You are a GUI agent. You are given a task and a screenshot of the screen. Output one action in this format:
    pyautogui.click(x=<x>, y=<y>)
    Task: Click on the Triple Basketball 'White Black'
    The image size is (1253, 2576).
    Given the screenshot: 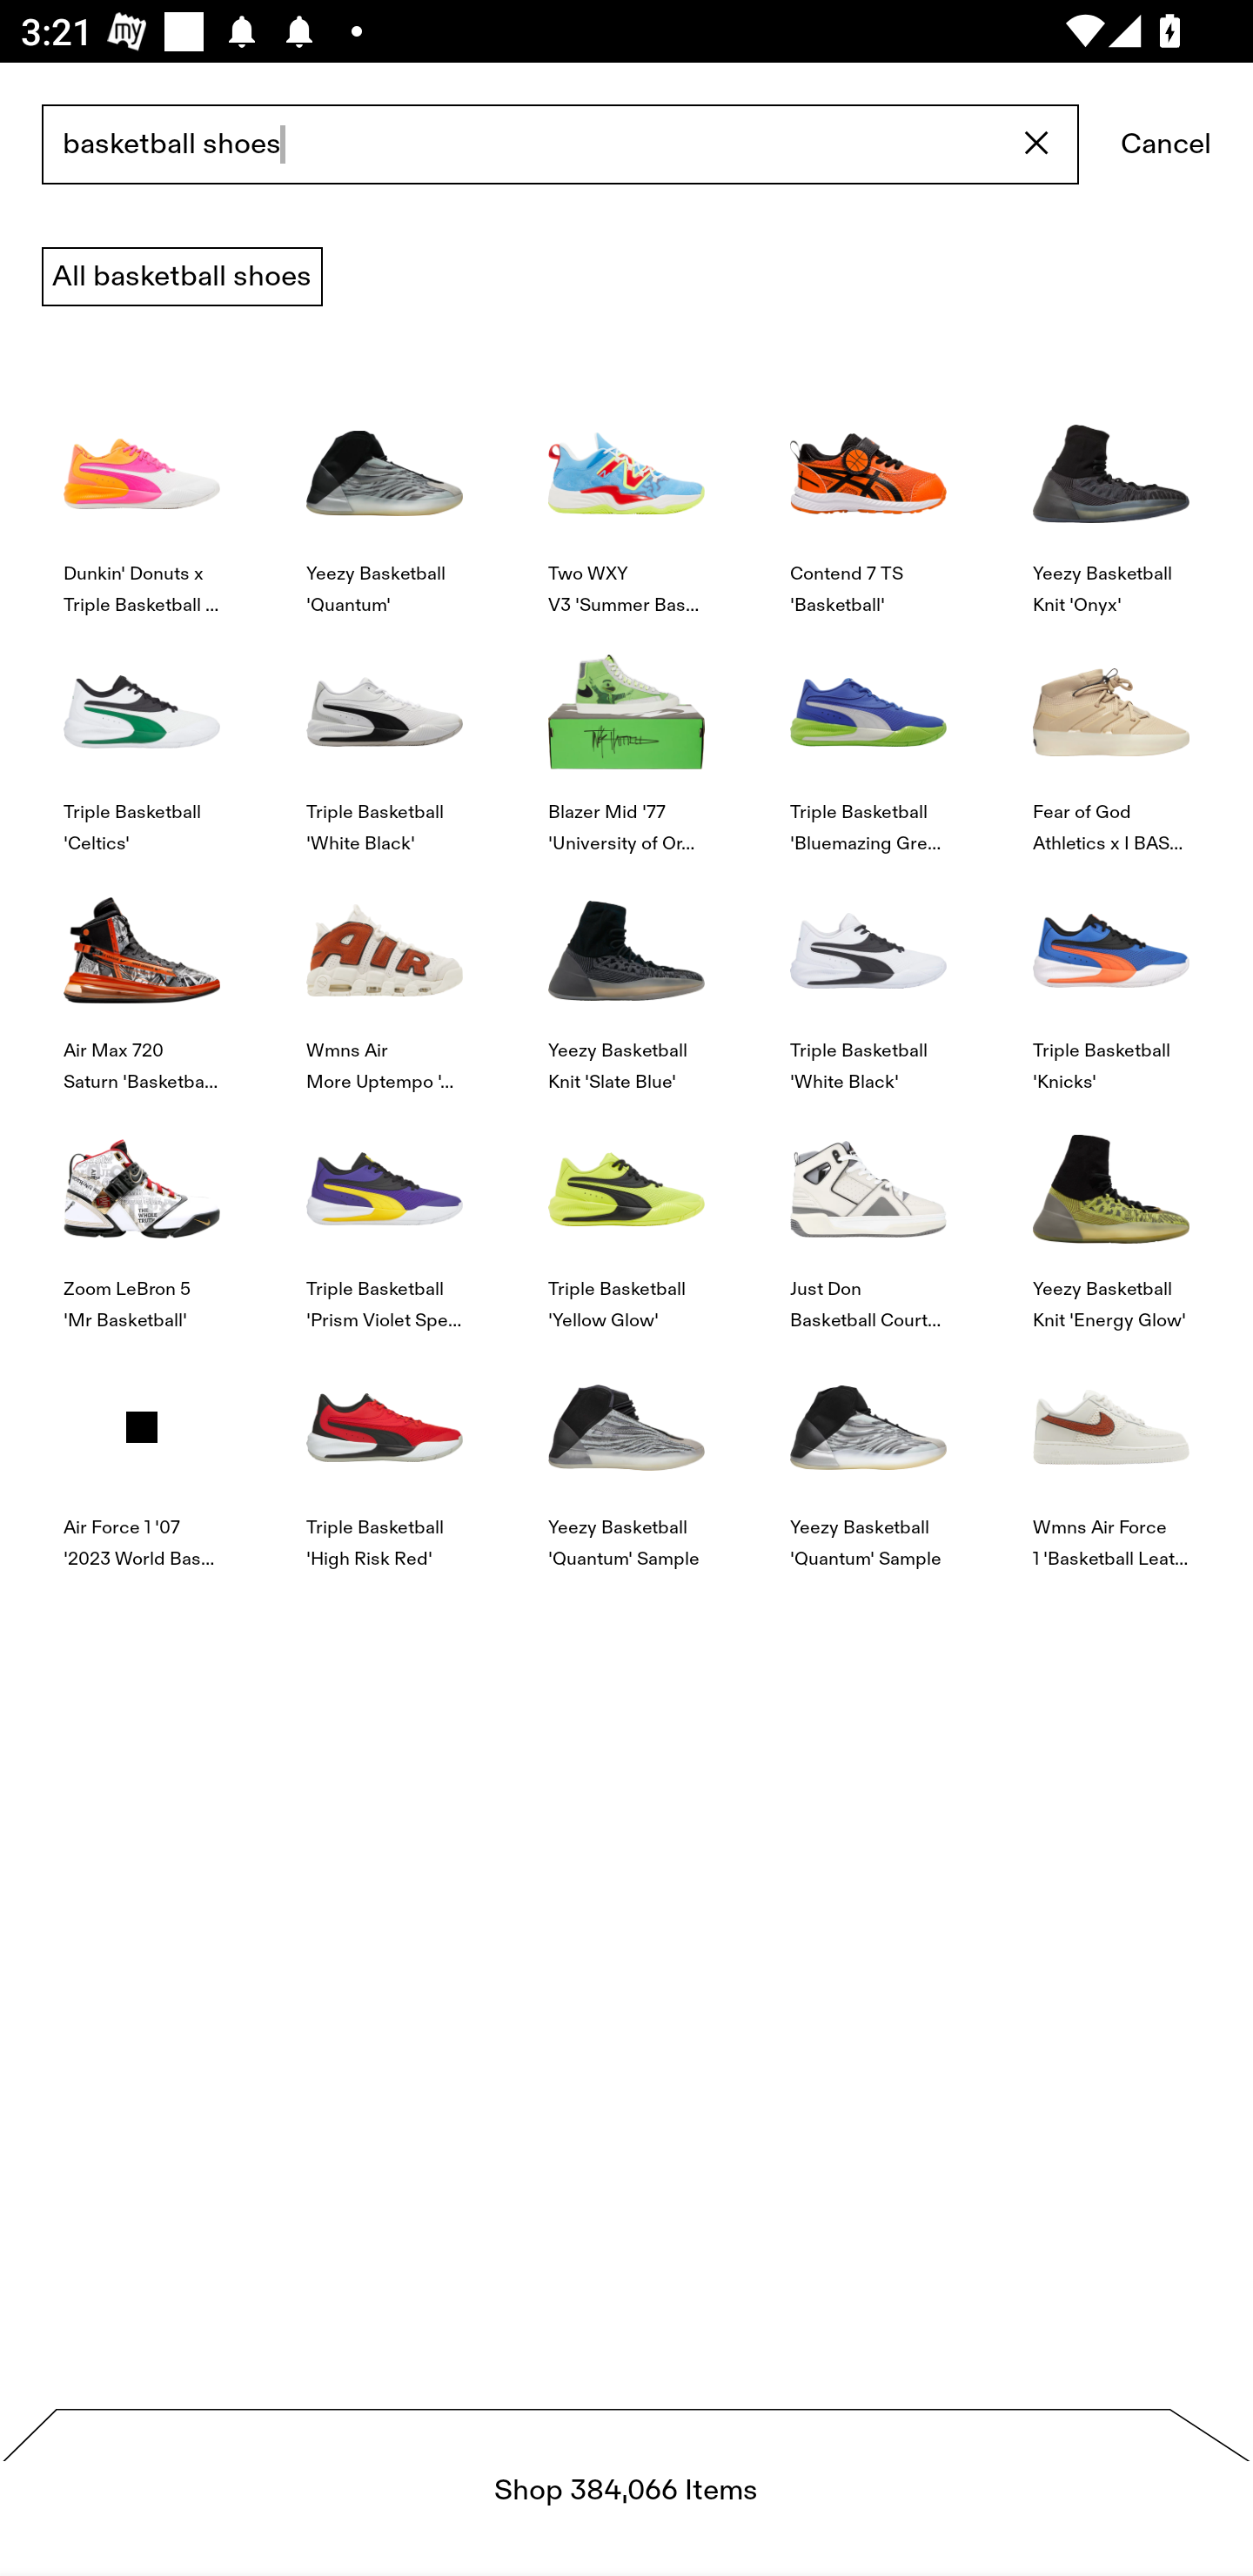 What is the action you would take?
    pyautogui.click(x=384, y=736)
    